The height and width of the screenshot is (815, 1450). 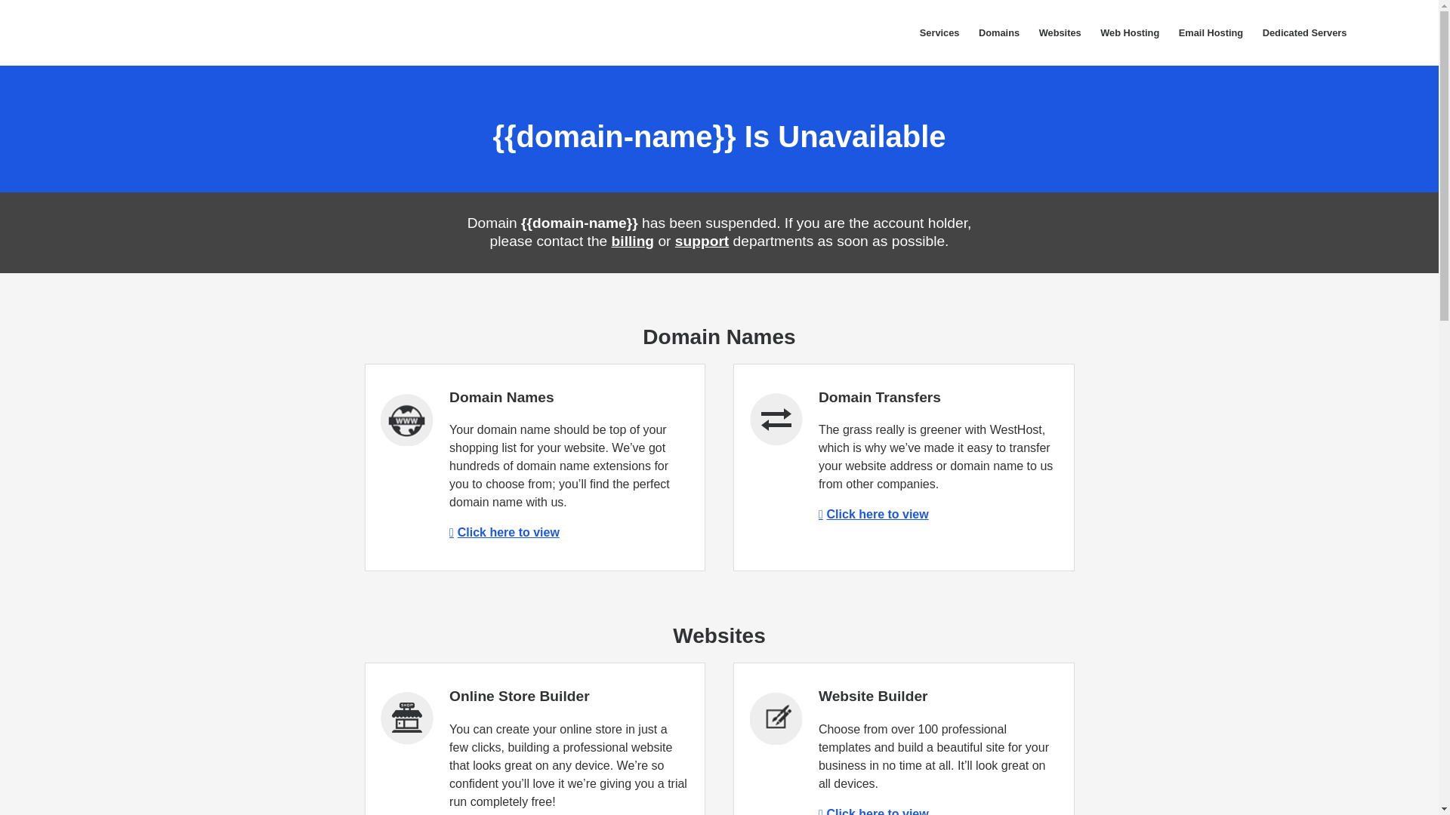 I want to click on Click here to view, so click(x=504, y=531).